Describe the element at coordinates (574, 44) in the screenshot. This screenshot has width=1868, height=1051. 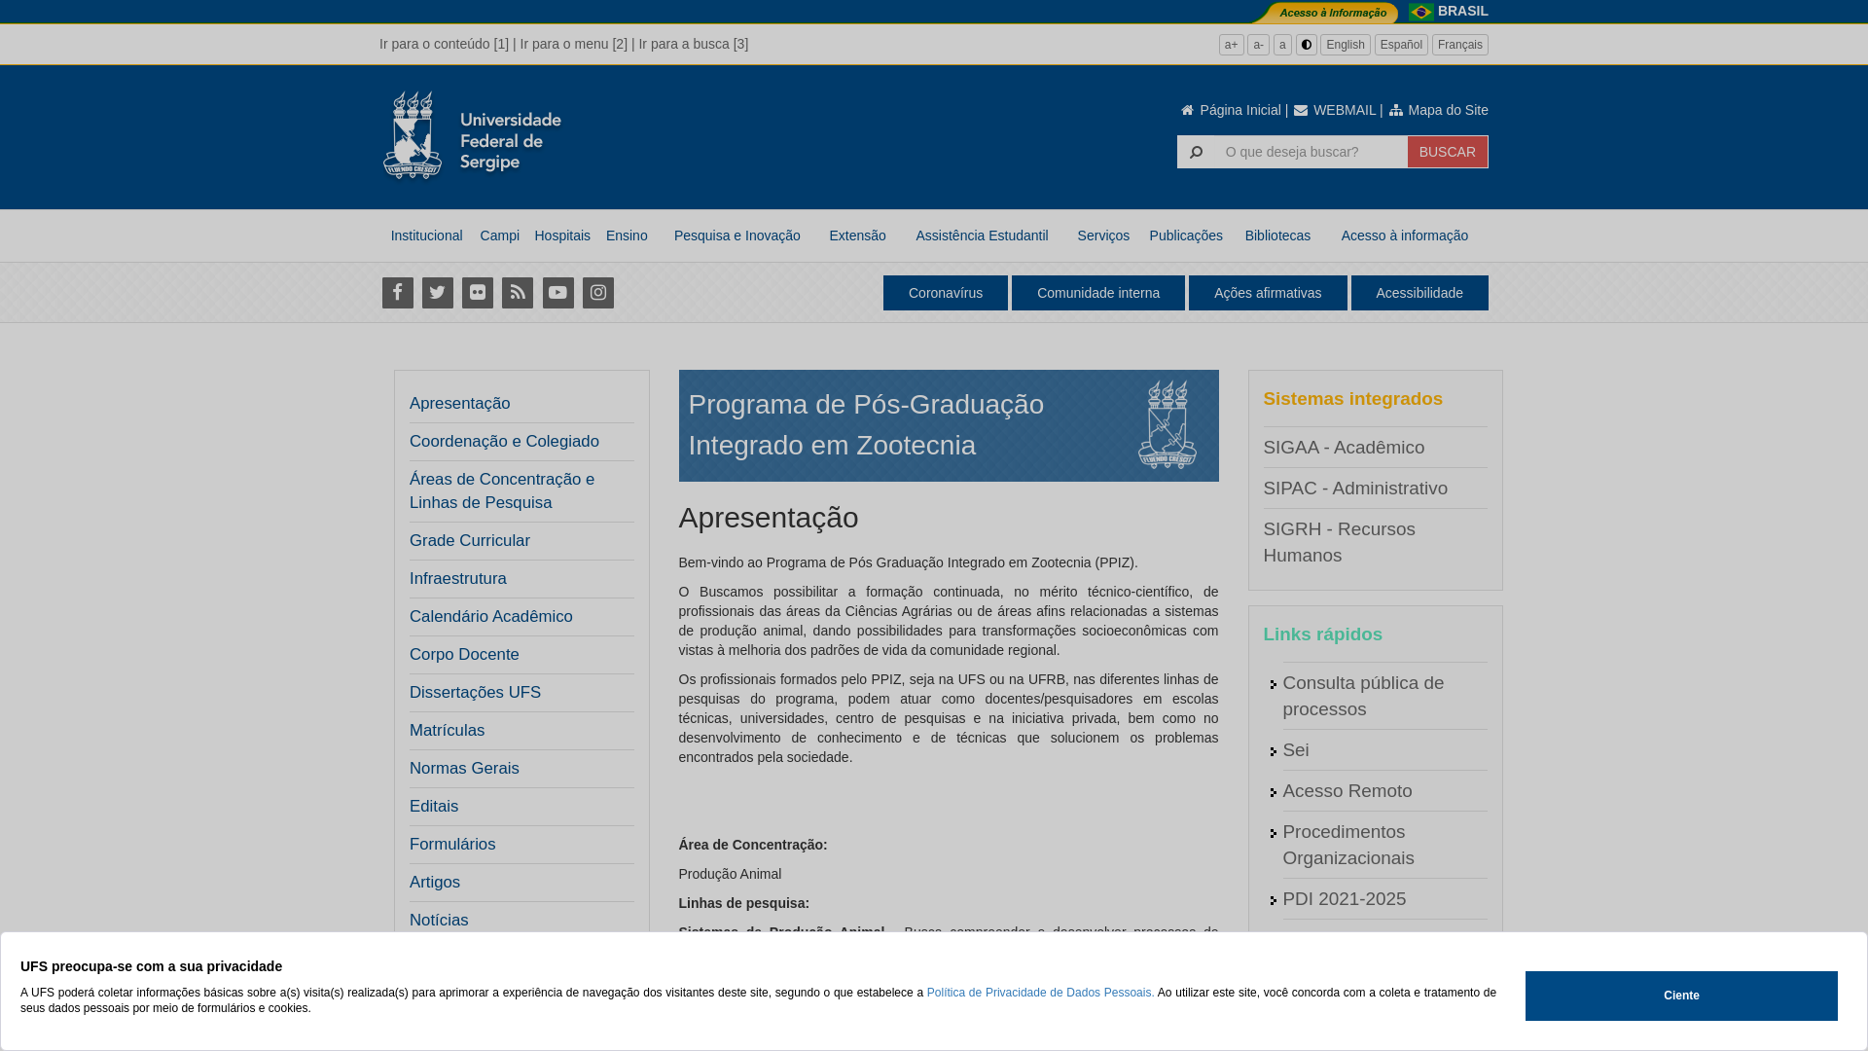
I see `Ir para o menu [2]` at that location.